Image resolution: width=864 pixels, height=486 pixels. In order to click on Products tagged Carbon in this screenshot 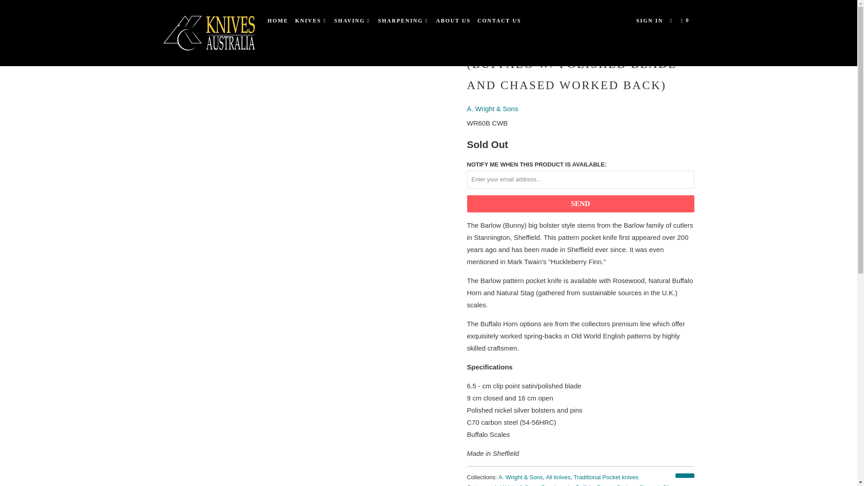, I will do `click(626, 485)`.